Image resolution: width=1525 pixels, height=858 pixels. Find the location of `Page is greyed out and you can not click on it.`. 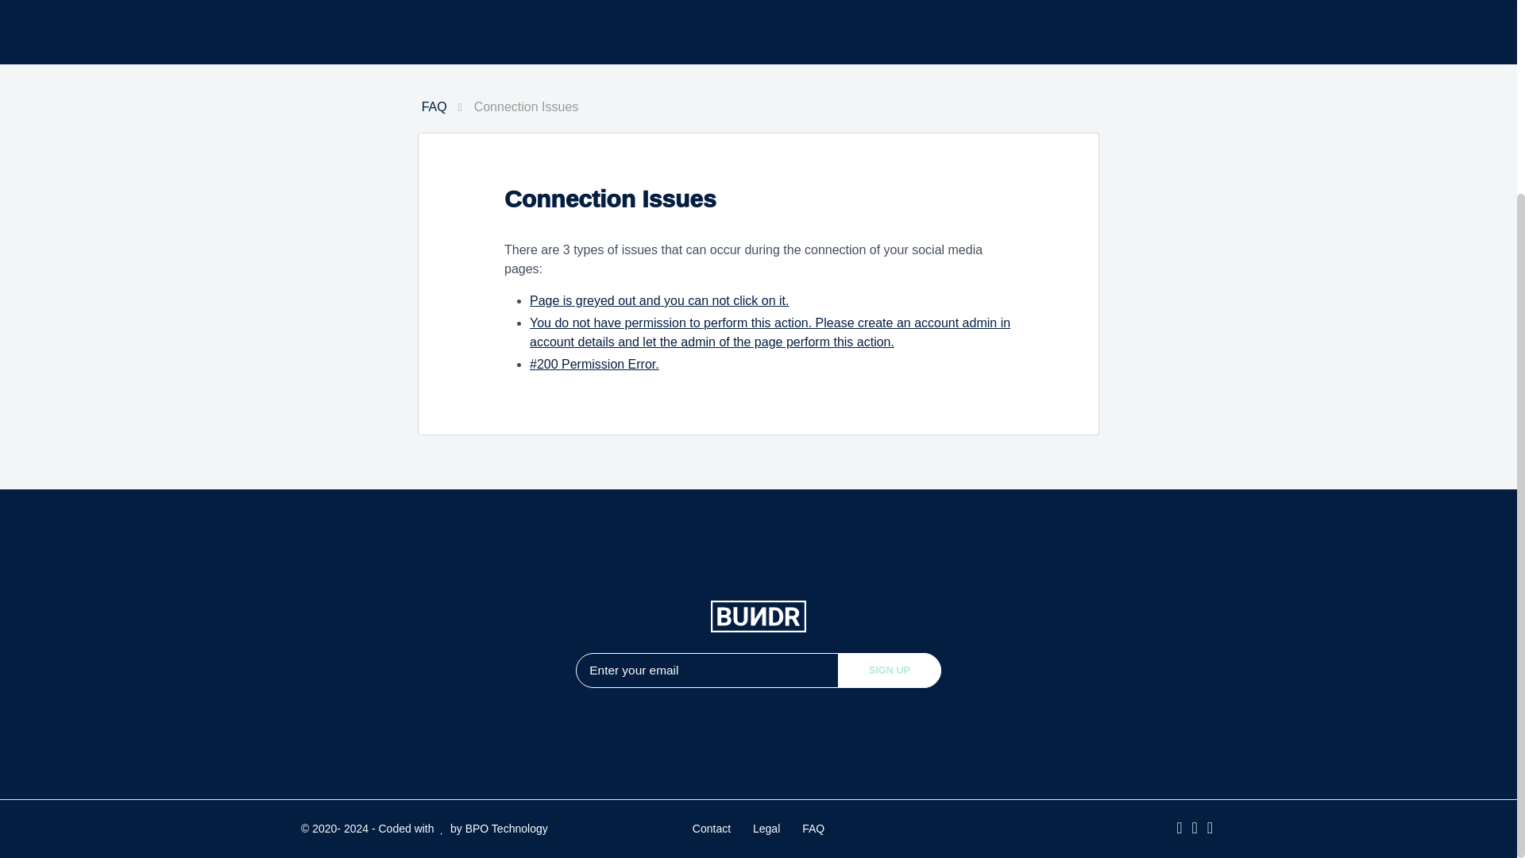

Page is greyed out and you can not click on it. is located at coordinates (658, 300).